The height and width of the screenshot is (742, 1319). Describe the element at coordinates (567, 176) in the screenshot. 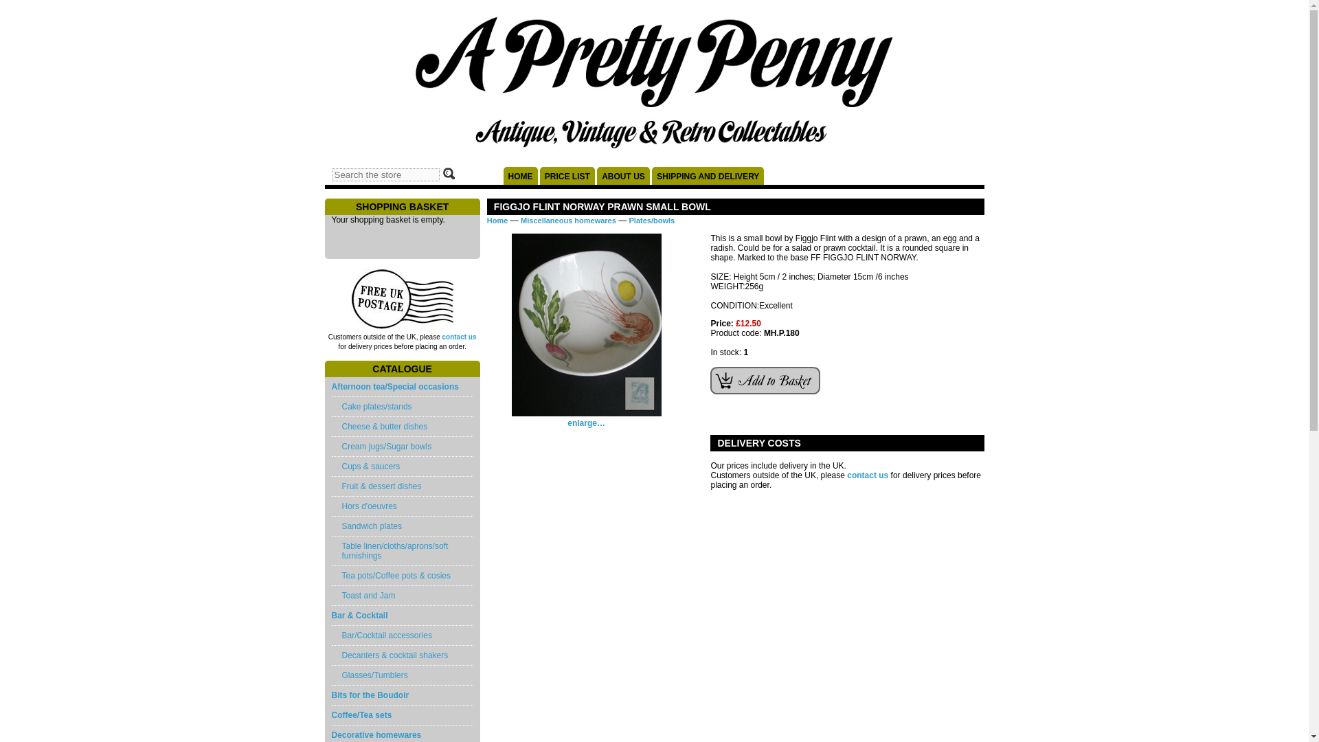

I see `PRICE LIST` at that location.